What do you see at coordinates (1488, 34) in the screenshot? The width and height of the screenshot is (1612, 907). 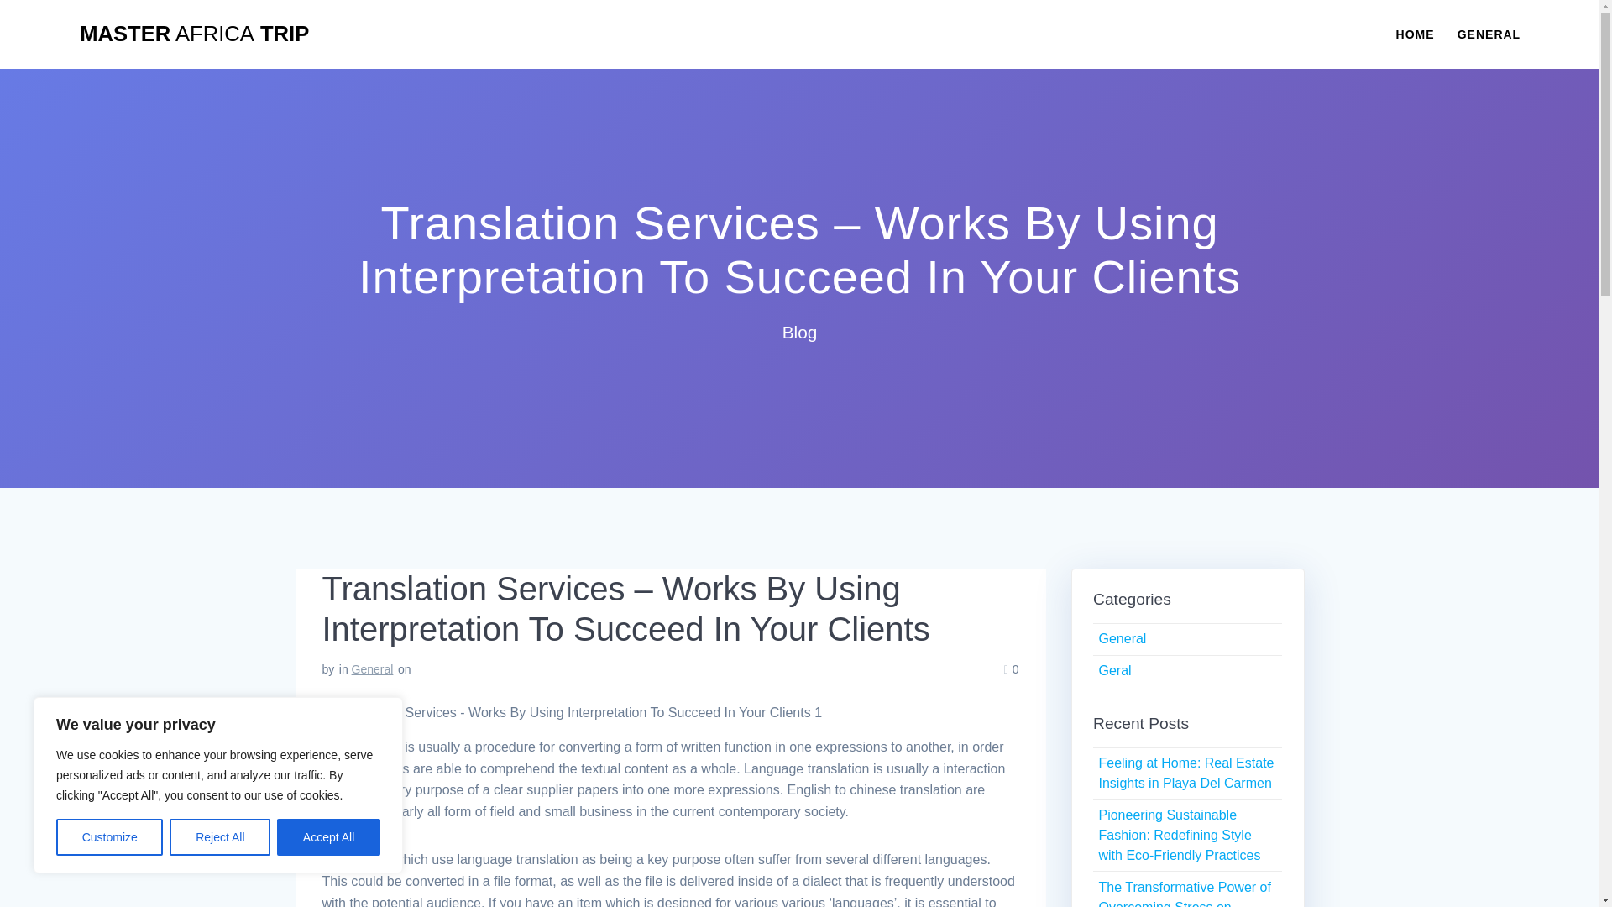 I see `GENERAL` at bounding box center [1488, 34].